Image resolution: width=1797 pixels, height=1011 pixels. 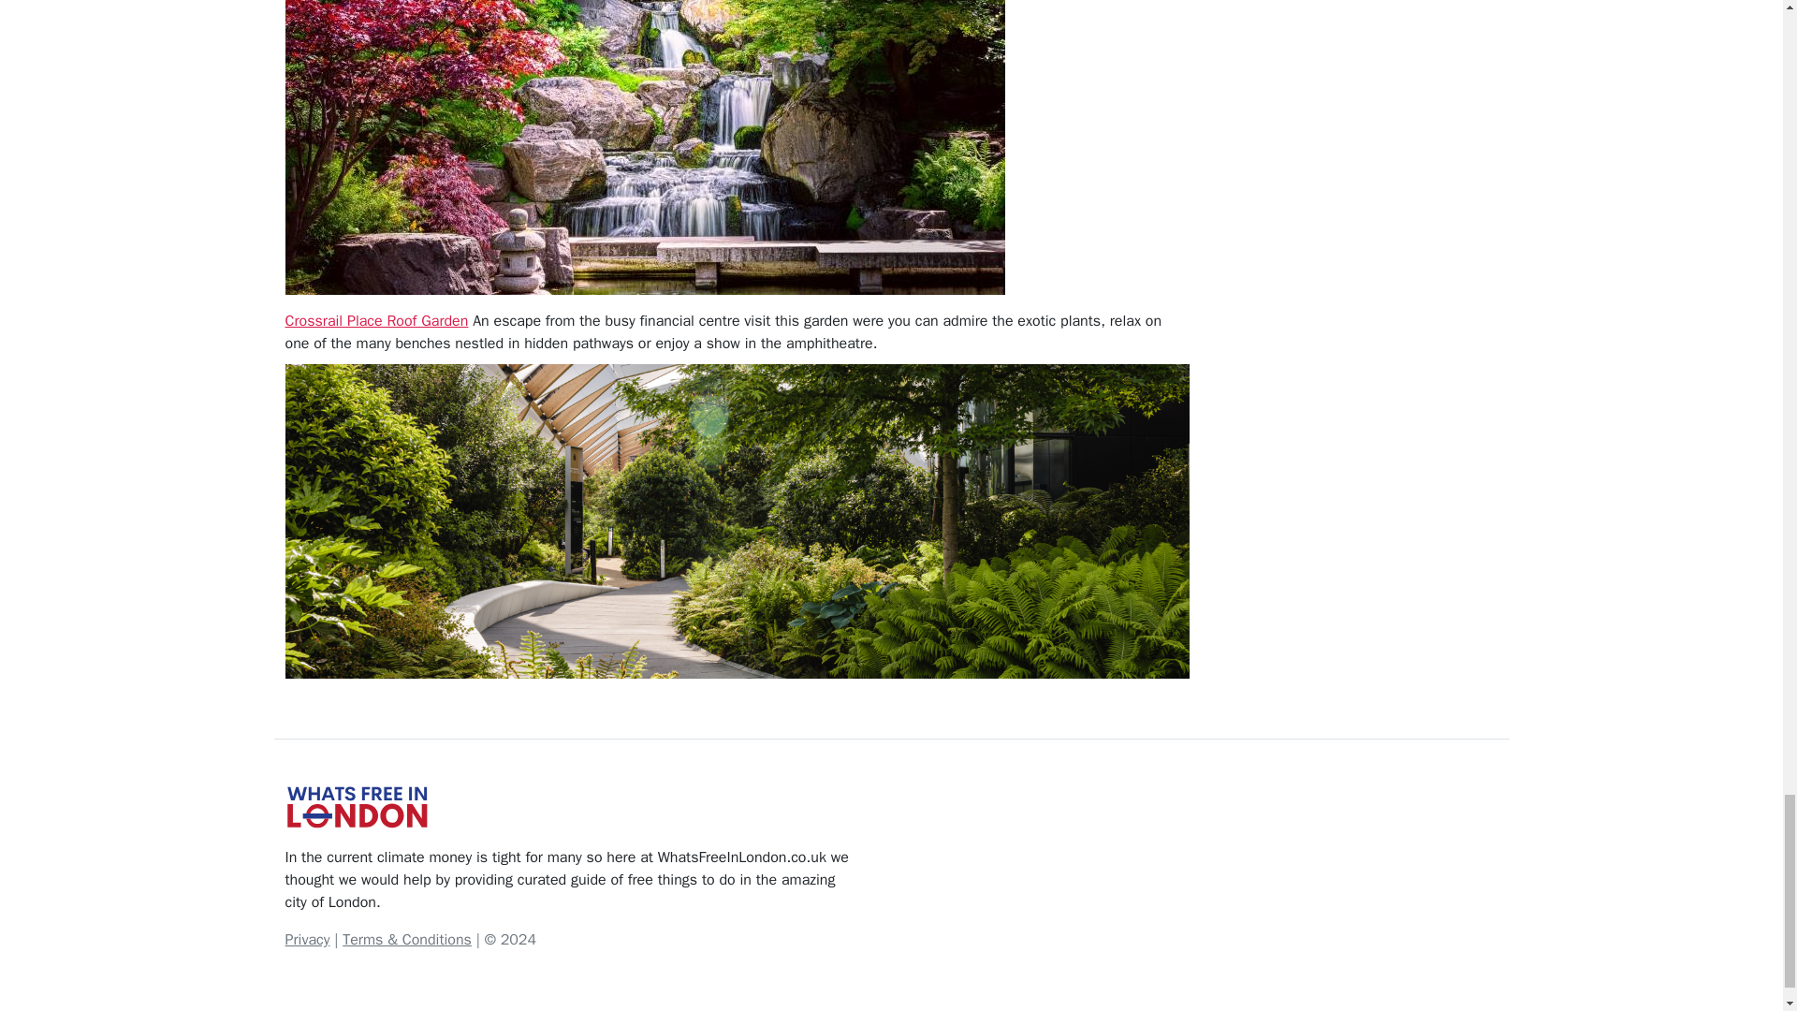 What do you see at coordinates (375, 320) in the screenshot?
I see `Crossrail Place Roof Garden` at bounding box center [375, 320].